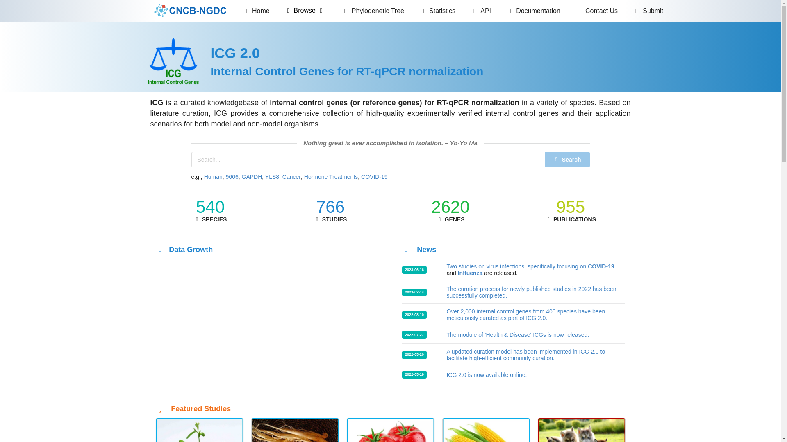  Describe the element at coordinates (480, 11) in the screenshot. I see `API` at that location.